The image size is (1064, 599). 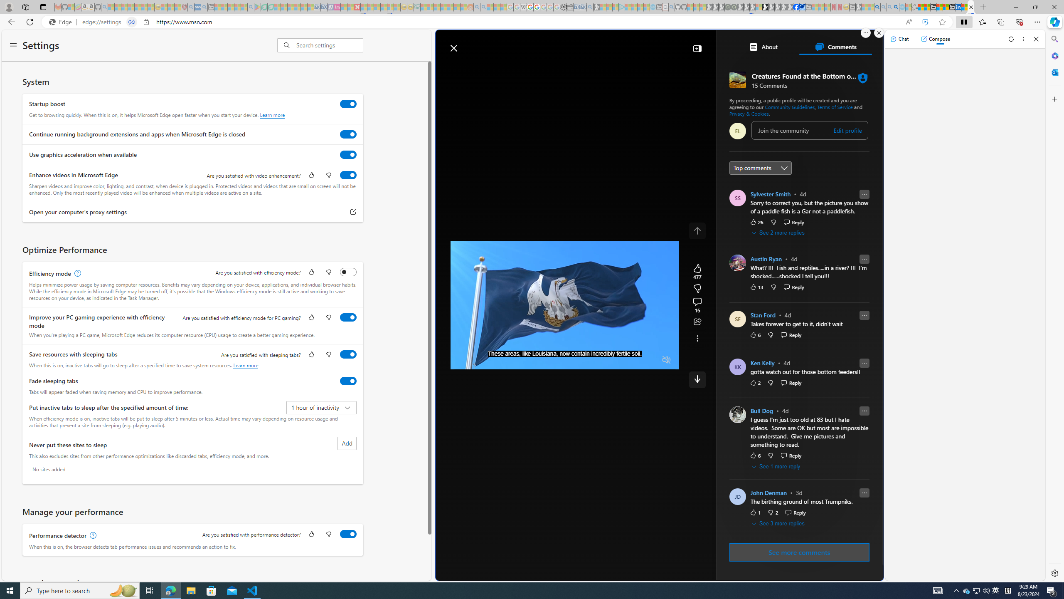 I want to click on Settings menu, so click(x=13, y=46).